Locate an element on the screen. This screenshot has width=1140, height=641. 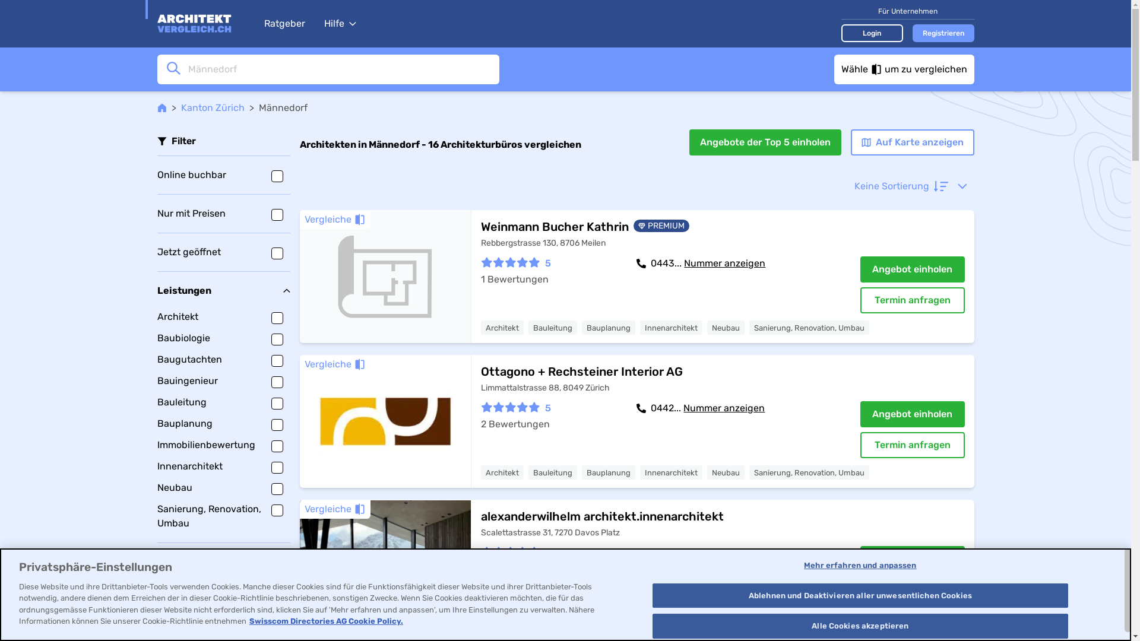
Vergleiche is located at coordinates (335, 509).